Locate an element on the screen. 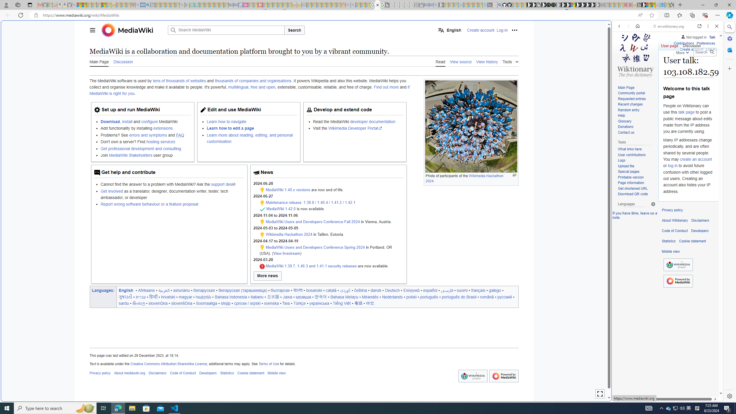 This screenshot has height=414, width=736. Security is located at coordinates (262, 266).